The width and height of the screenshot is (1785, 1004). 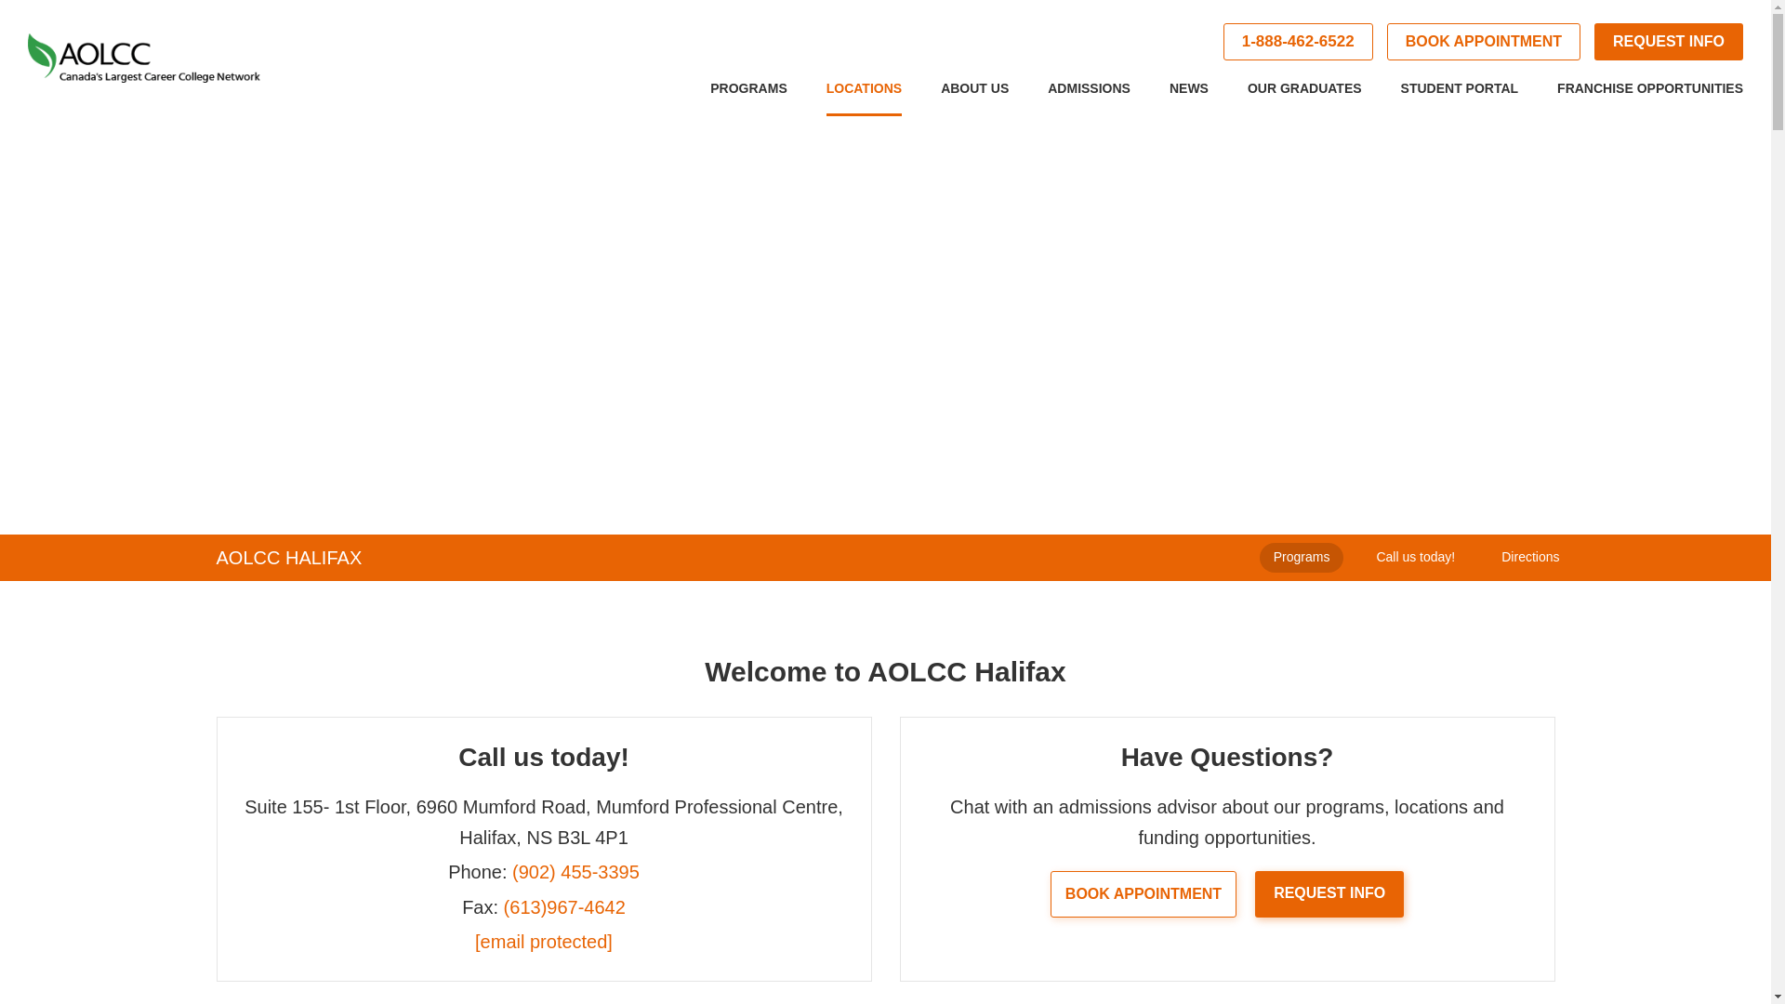 What do you see at coordinates (1298, 41) in the screenshot?
I see `1-888-462-6522` at bounding box center [1298, 41].